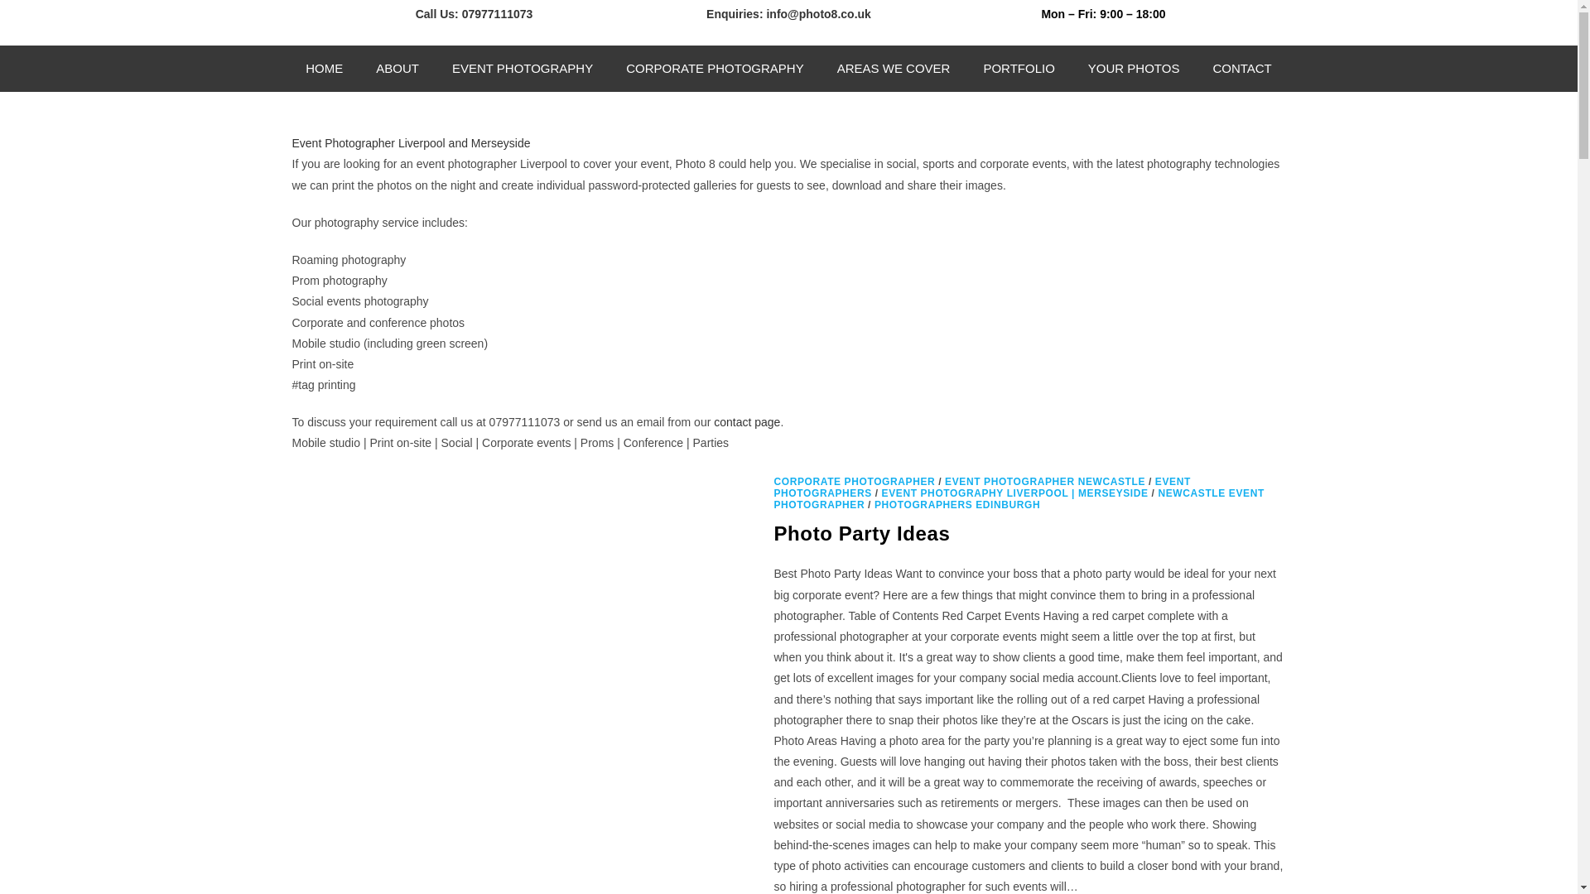 The width and height of the screenshot is (1590, 894). What do you see at coordinates (714, 69) in the screenshot?
I see `Corporate photography` at bounding box center [714, 69].